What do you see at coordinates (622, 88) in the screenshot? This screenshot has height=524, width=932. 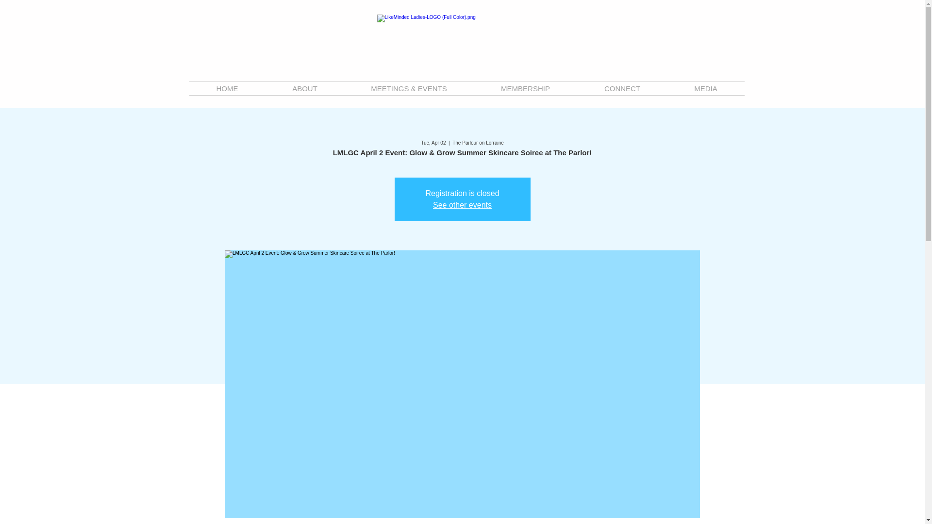 I see `CONNECT` at bounding box center [622, 88].